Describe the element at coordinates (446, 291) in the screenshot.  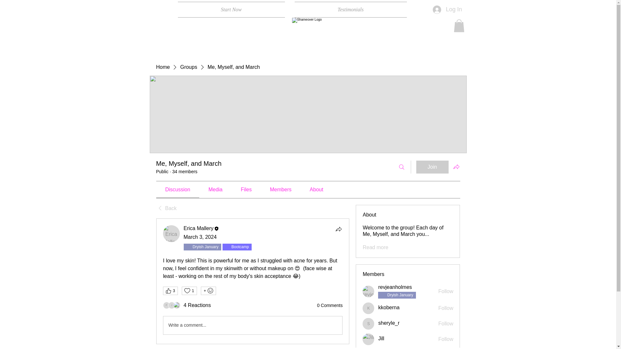
I see `Follow` at that location.